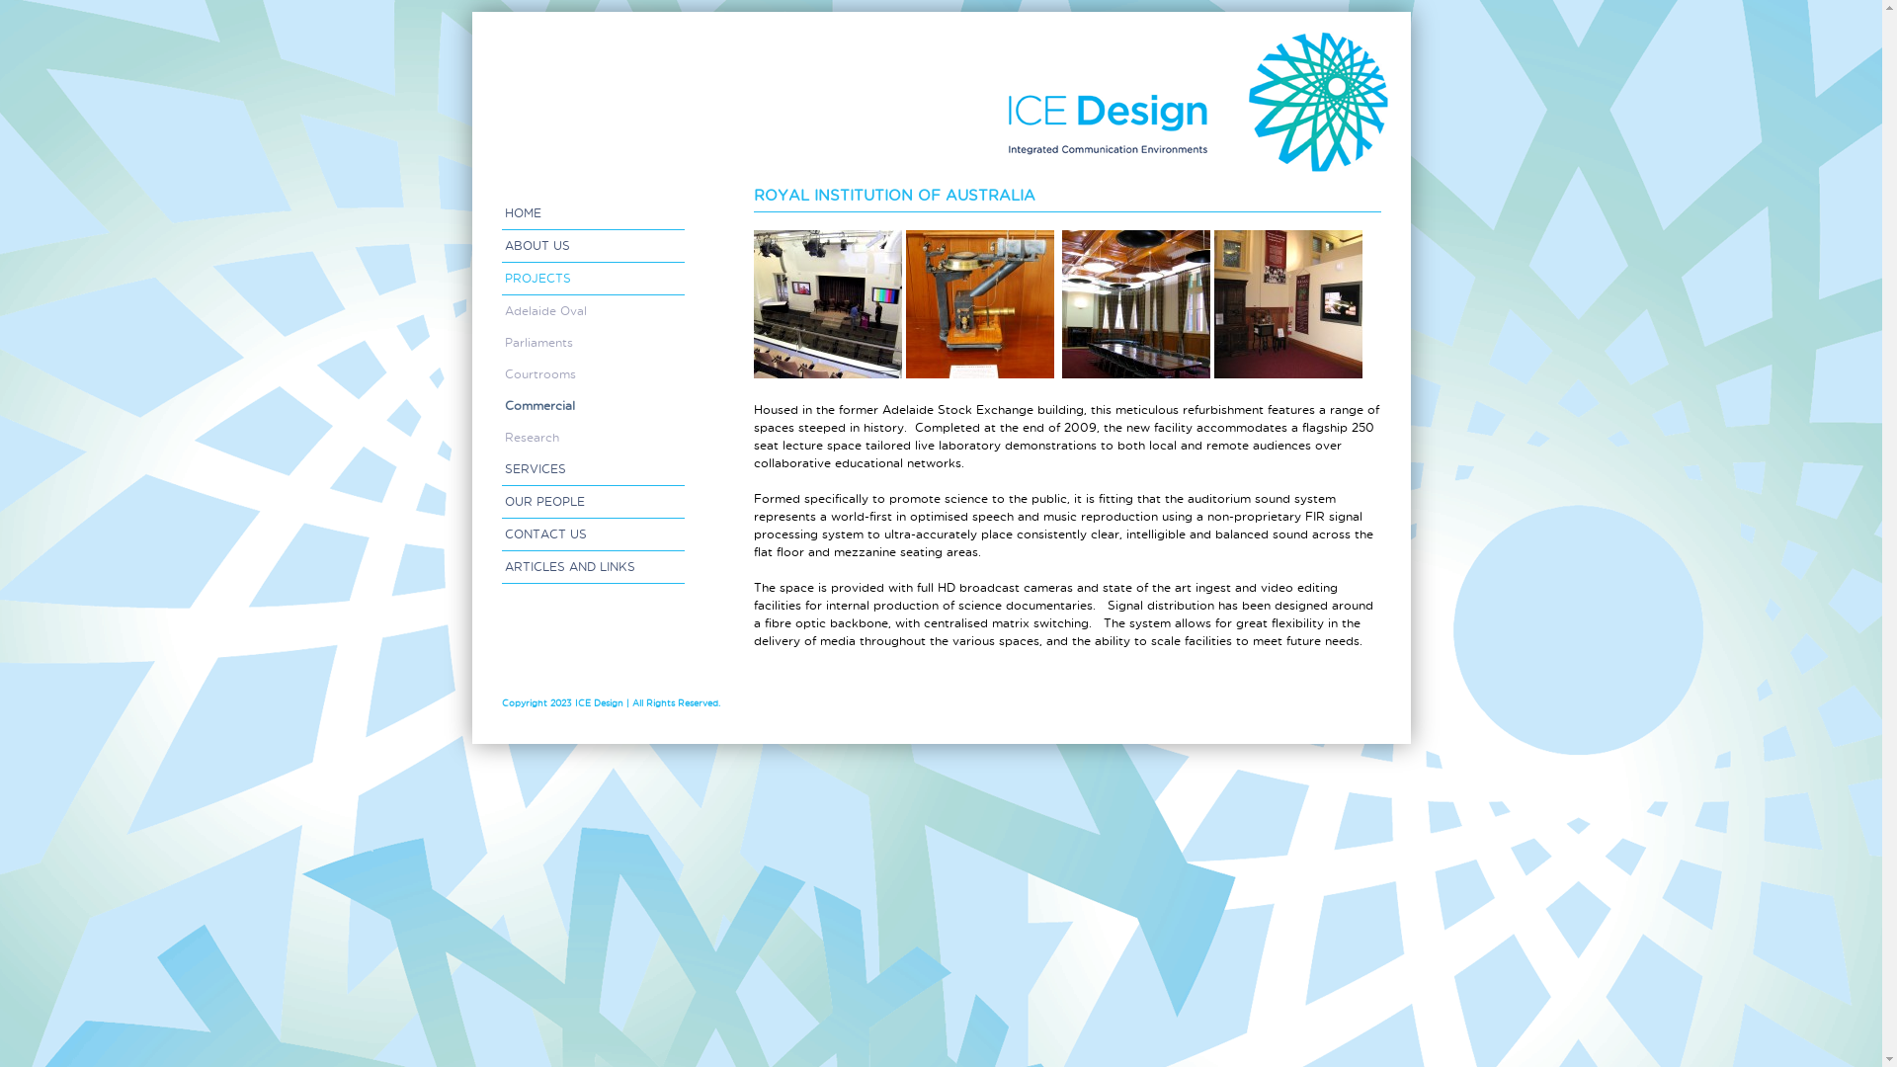  Describe the element at coordinates (593, 535) in the screenshot. I see `CONTACT US` at that location.